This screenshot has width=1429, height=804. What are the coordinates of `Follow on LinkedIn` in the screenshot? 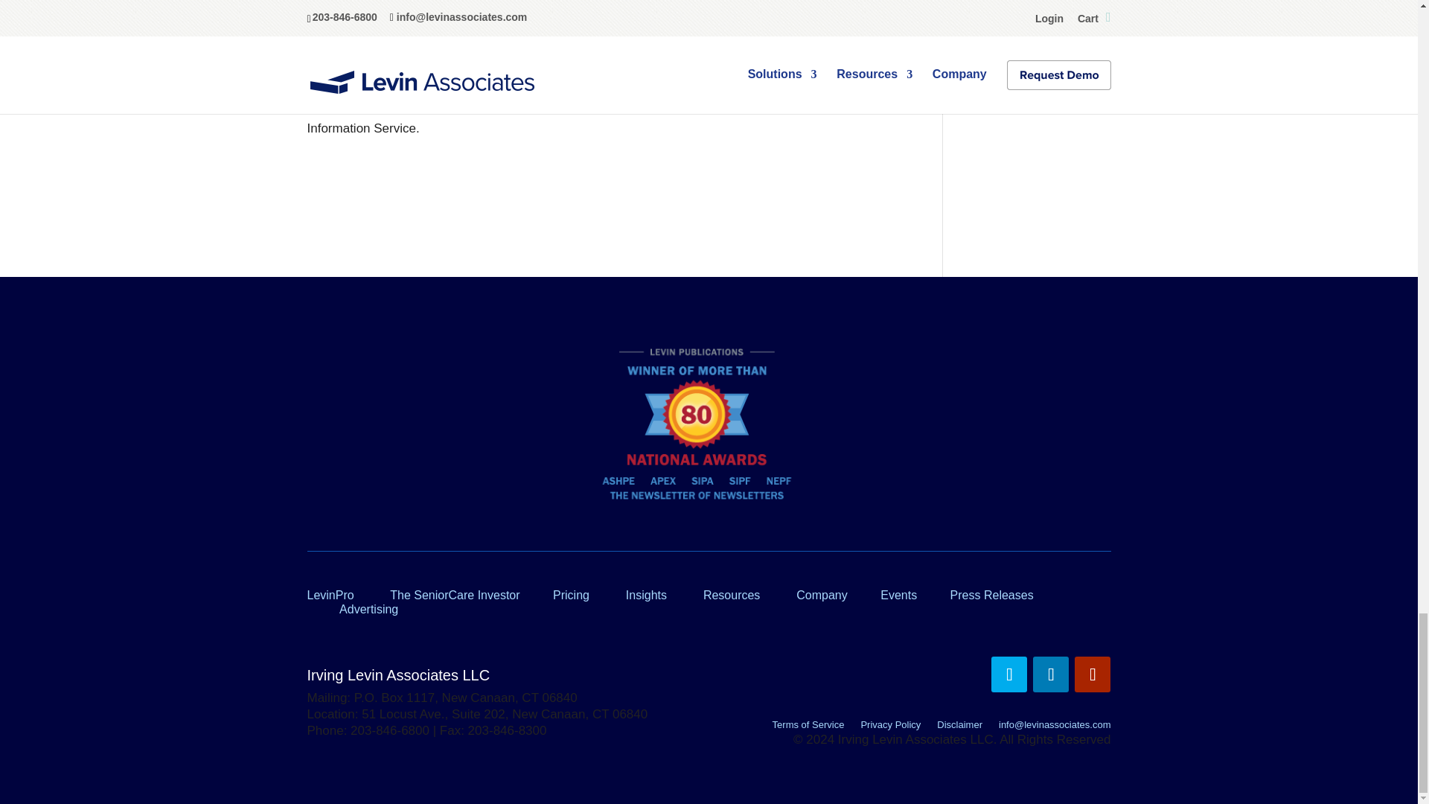 It's located at (1051, 674).